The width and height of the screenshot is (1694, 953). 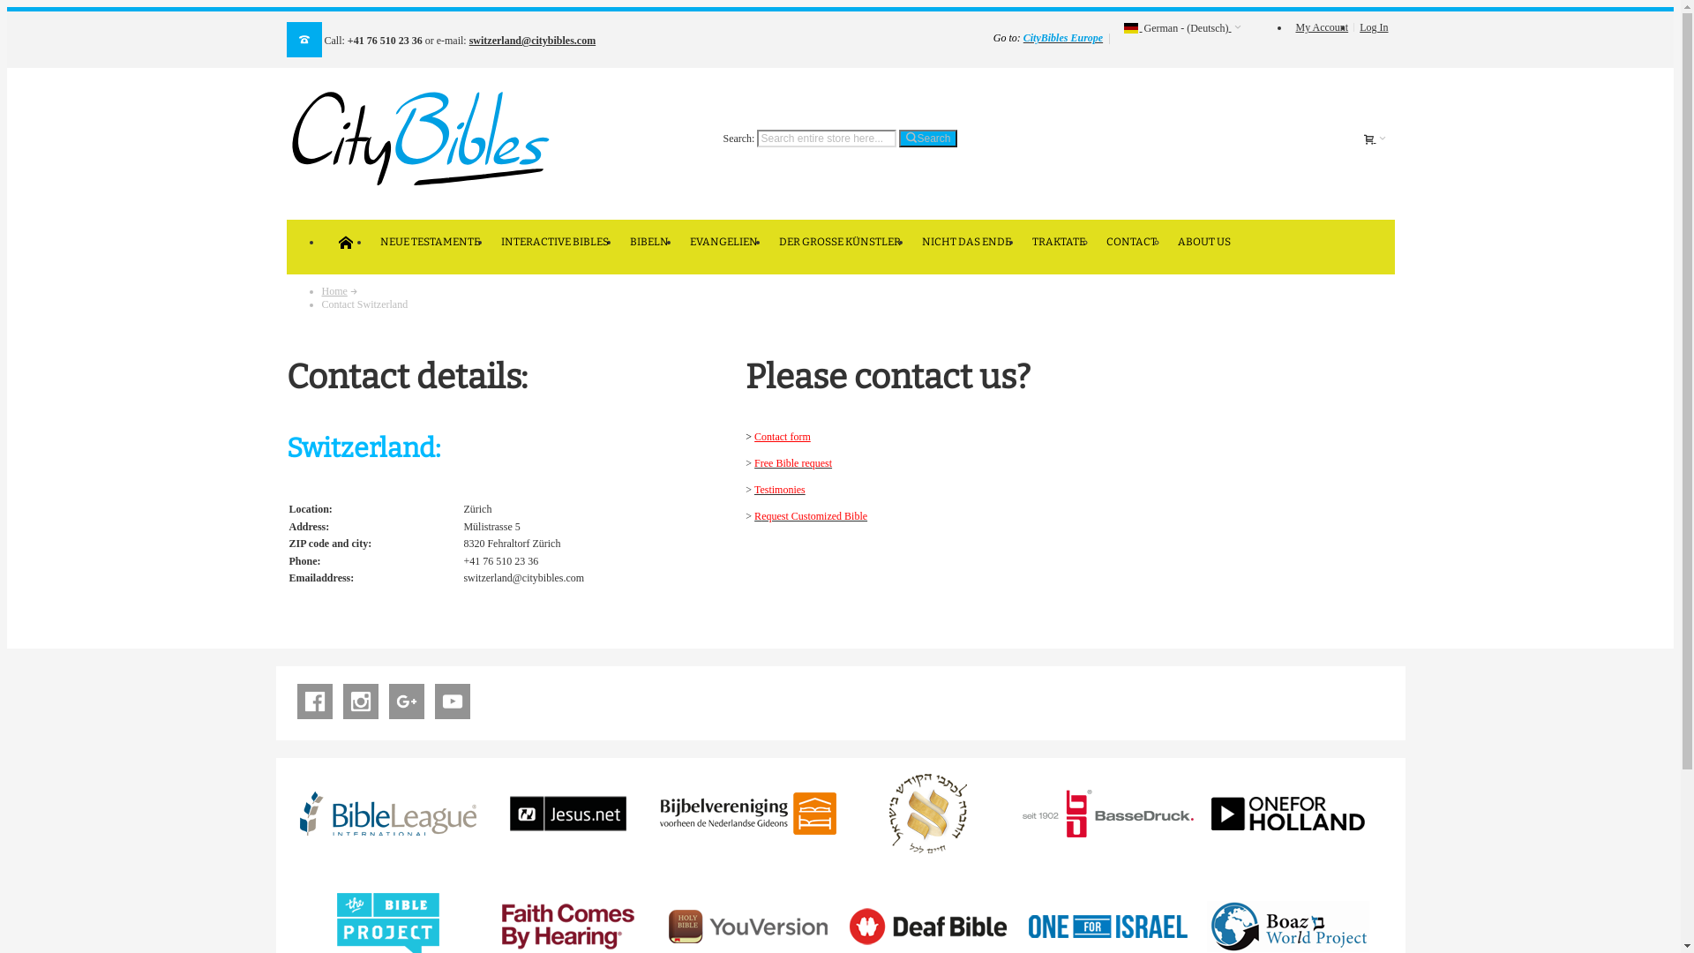 What do you see at coordinates (787, 443) in the screenshot?
I see `Contact form` at bounding box center [787, 443].